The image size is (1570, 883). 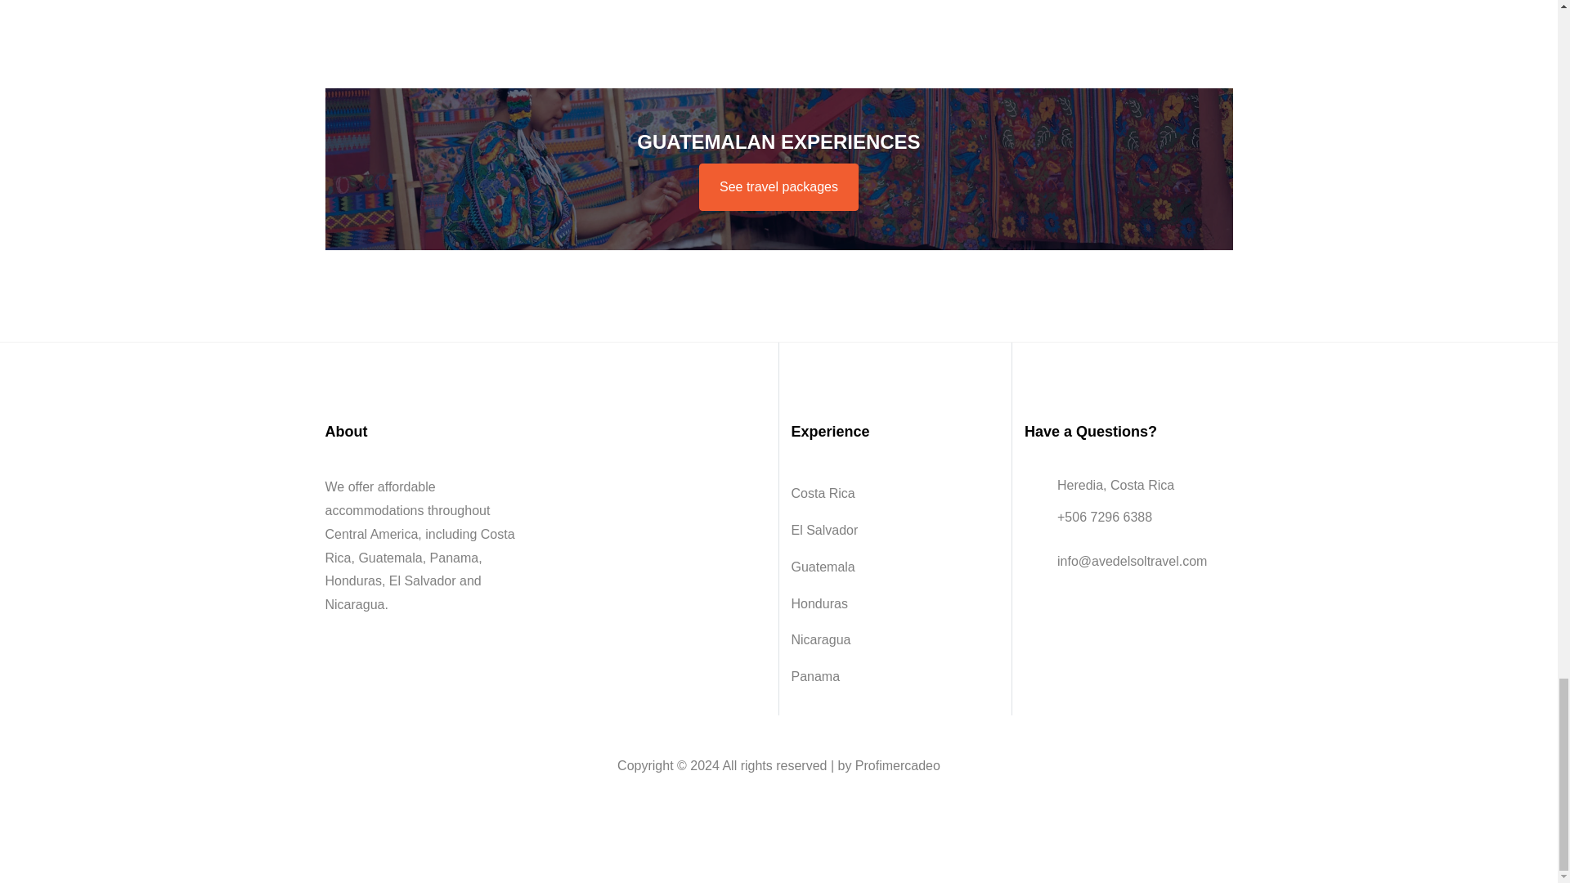 I want to click on Costa Rica, so click(x=895, y=494).